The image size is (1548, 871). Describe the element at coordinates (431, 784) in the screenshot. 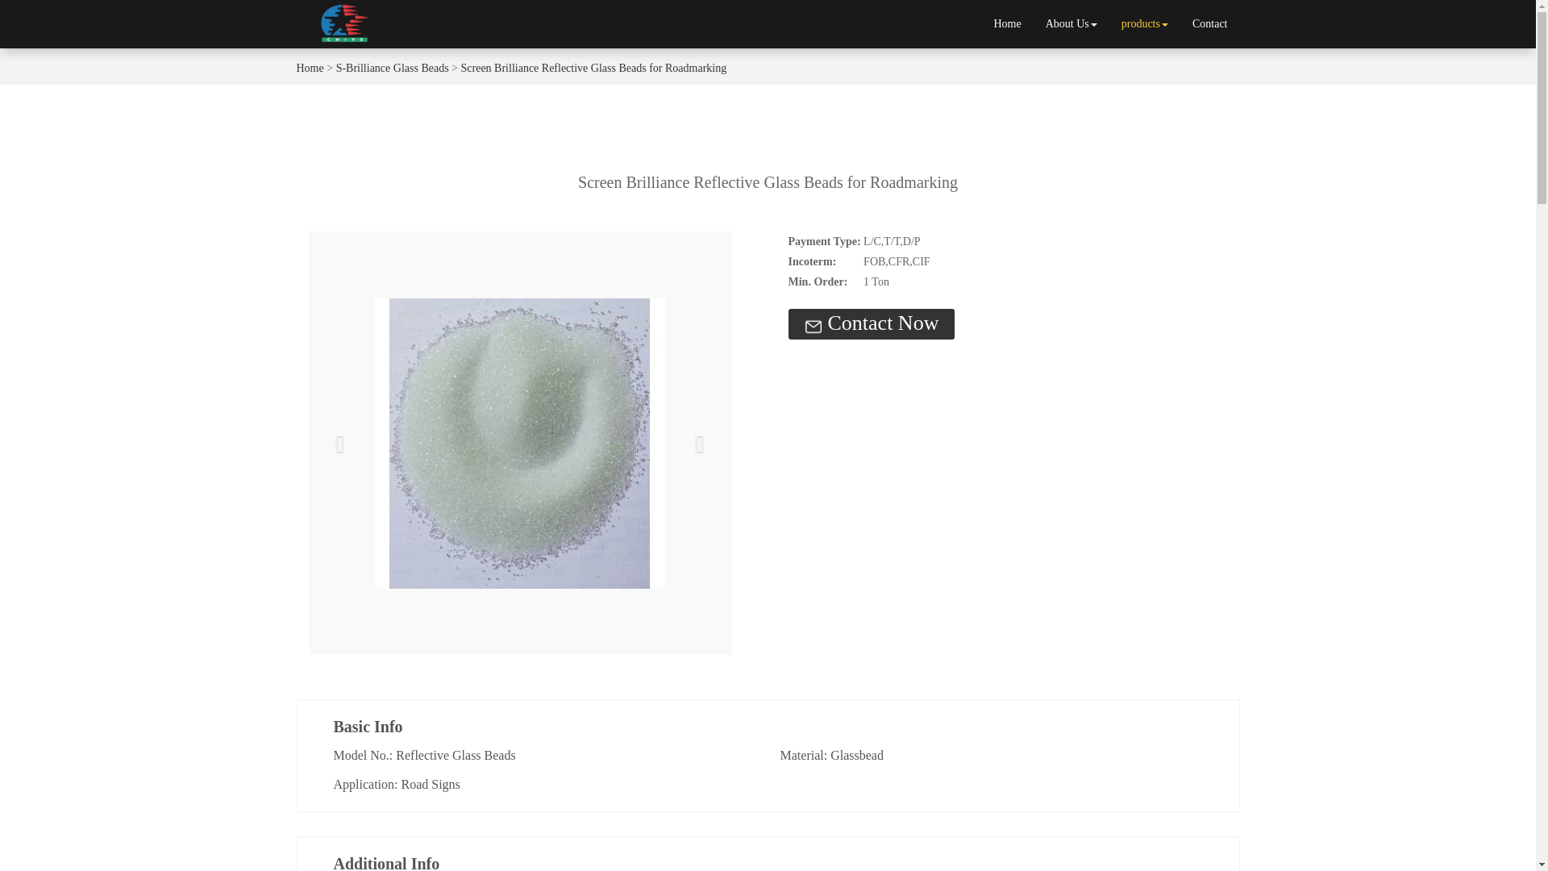

I see `Road Signs` at that location.